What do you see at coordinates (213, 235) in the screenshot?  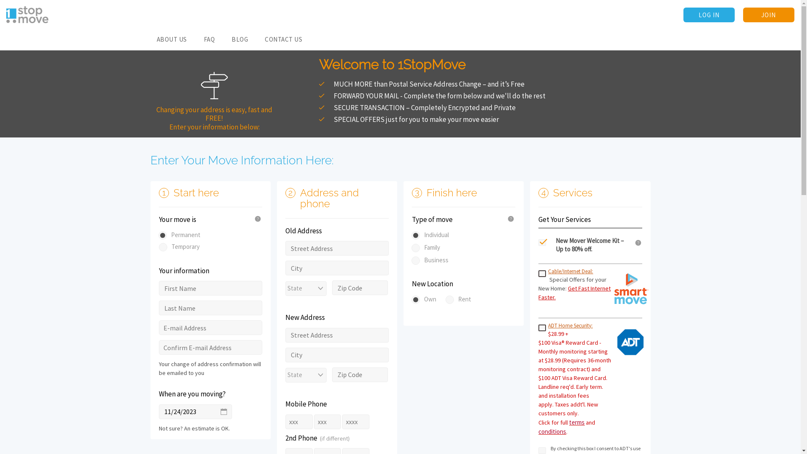 I see `Temporary` at bounding box center [213, 235].